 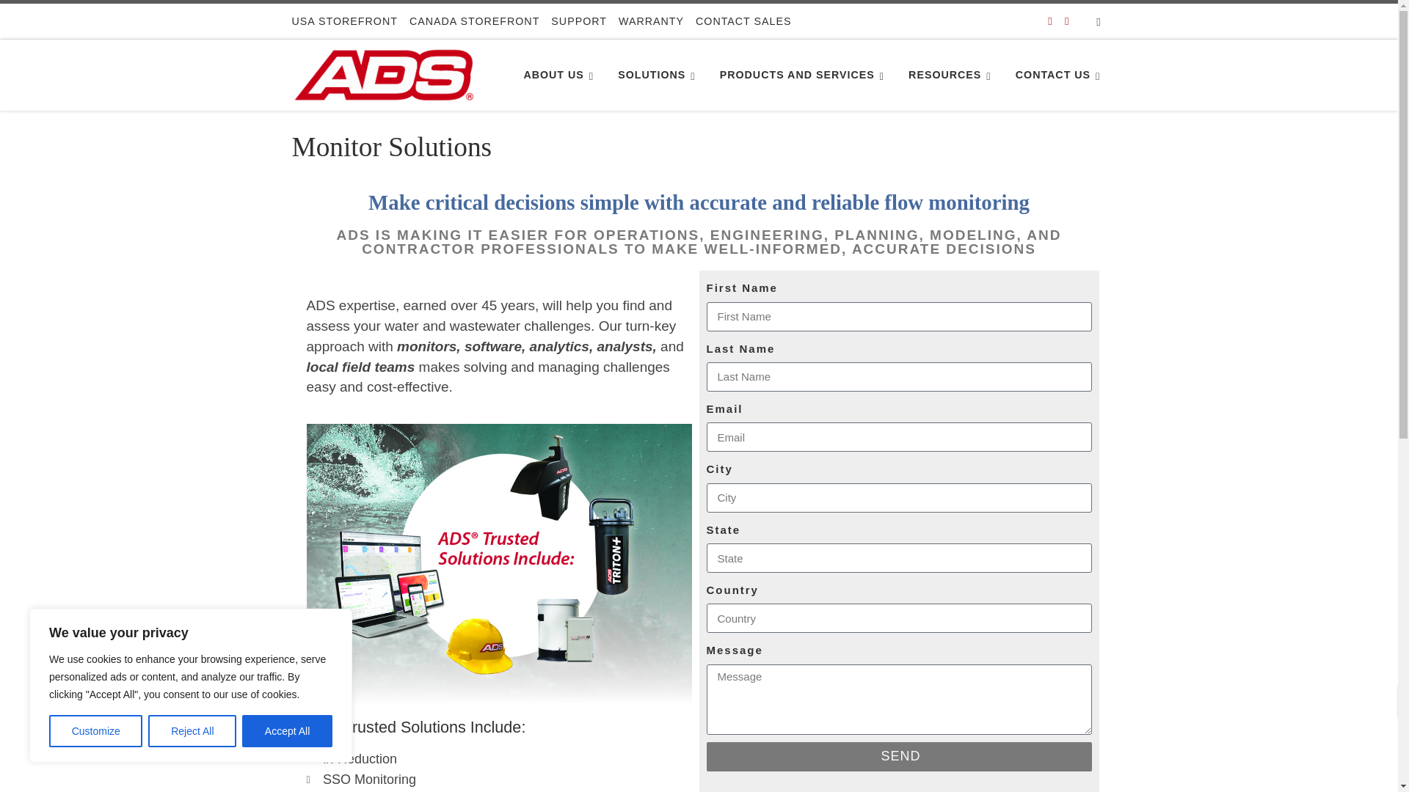 What do you see at coordinates (1099, 21) in the screenshot?
I see `Search` at bounding box center [1099, 21].